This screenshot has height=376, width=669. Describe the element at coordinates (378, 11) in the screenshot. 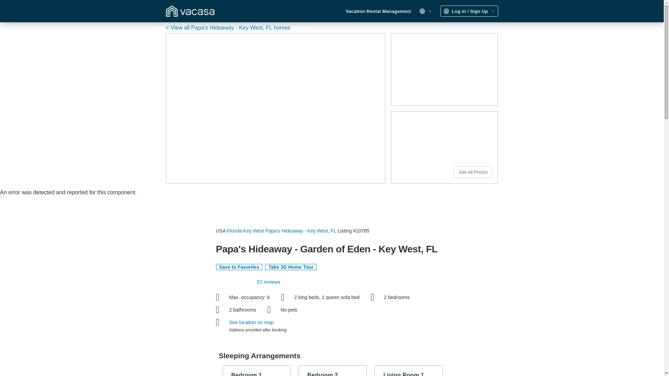

I see `Vacation Rental Management` at that location.